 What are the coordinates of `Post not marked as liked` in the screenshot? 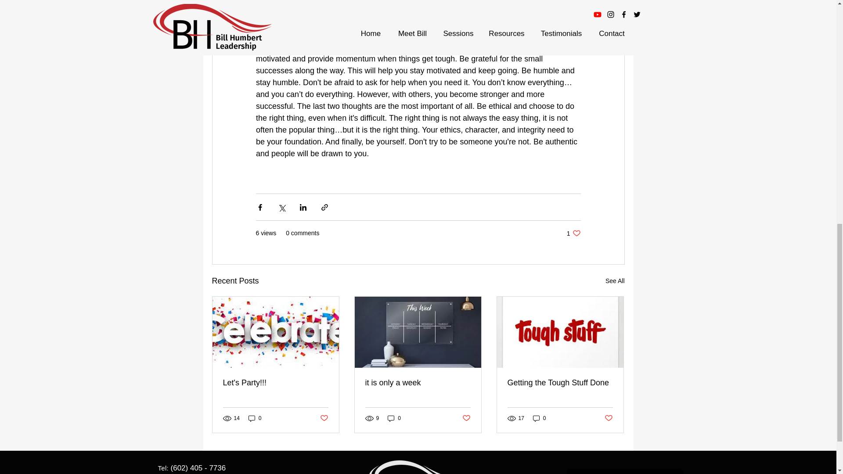 It's located at (323, 418).